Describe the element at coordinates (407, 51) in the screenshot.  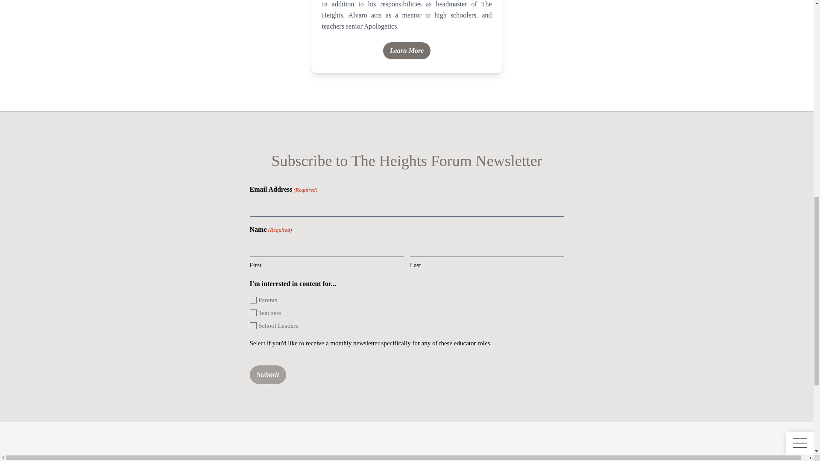
I see `Learn More` at that location.